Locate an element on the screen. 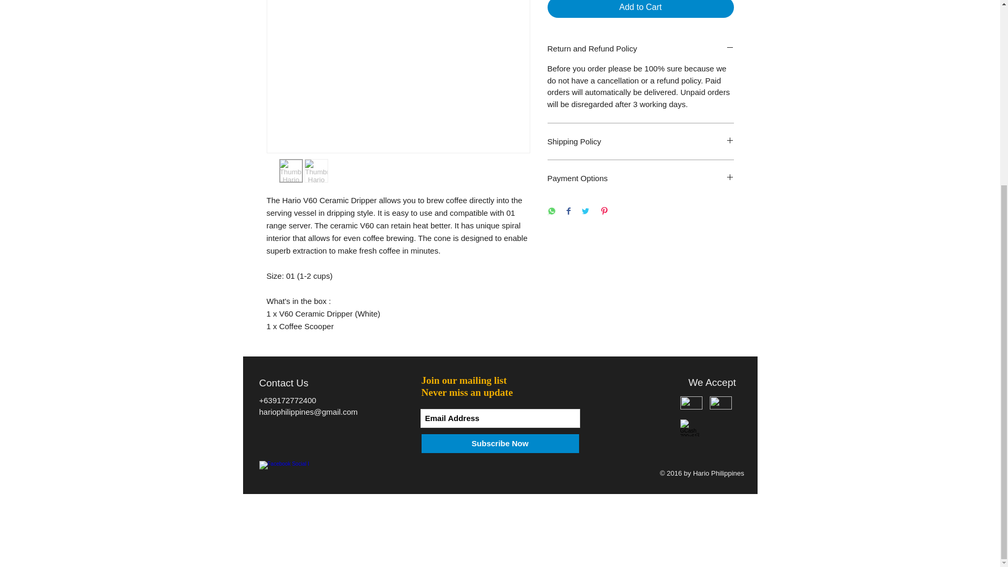 The height and width of the screenshot is (567, 1008). Payment Options is located at coordinates (640, 178).